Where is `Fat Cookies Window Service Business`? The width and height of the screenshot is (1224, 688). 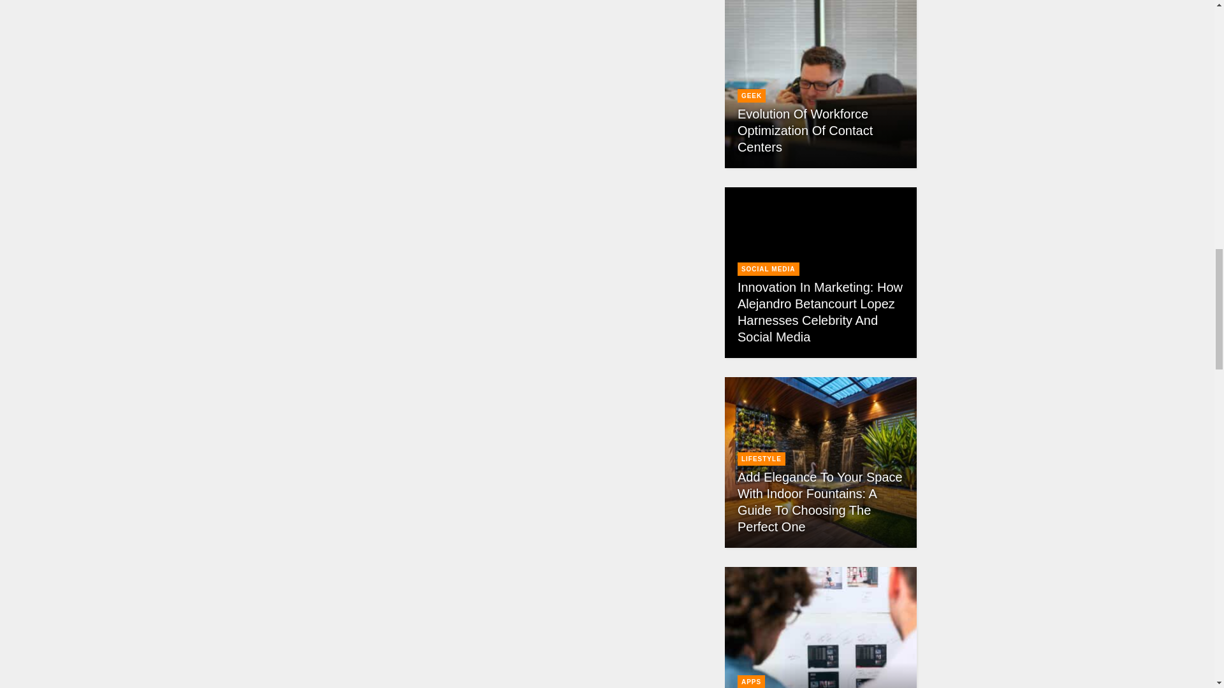
Fat Cookies Window Service Business is located at coordinates (502, 45).